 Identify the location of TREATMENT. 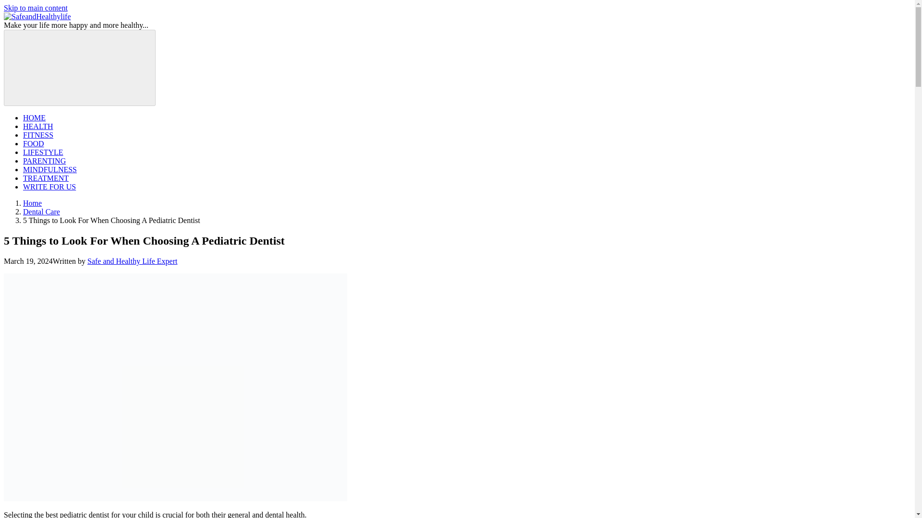
(46, 178).